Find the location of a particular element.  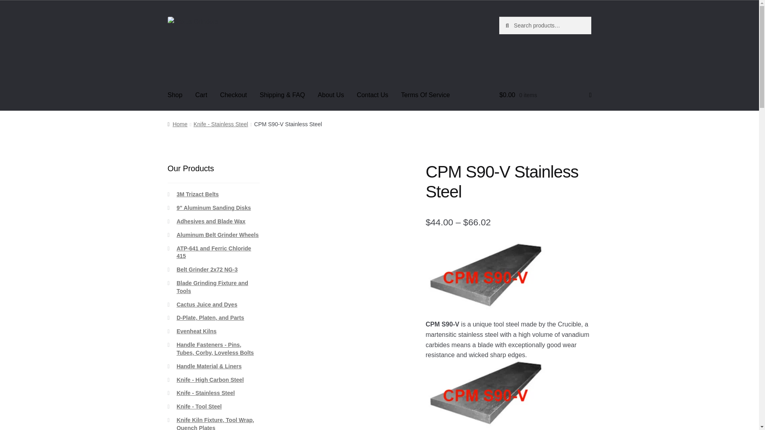

Shop is located at coordinates (175, 95).